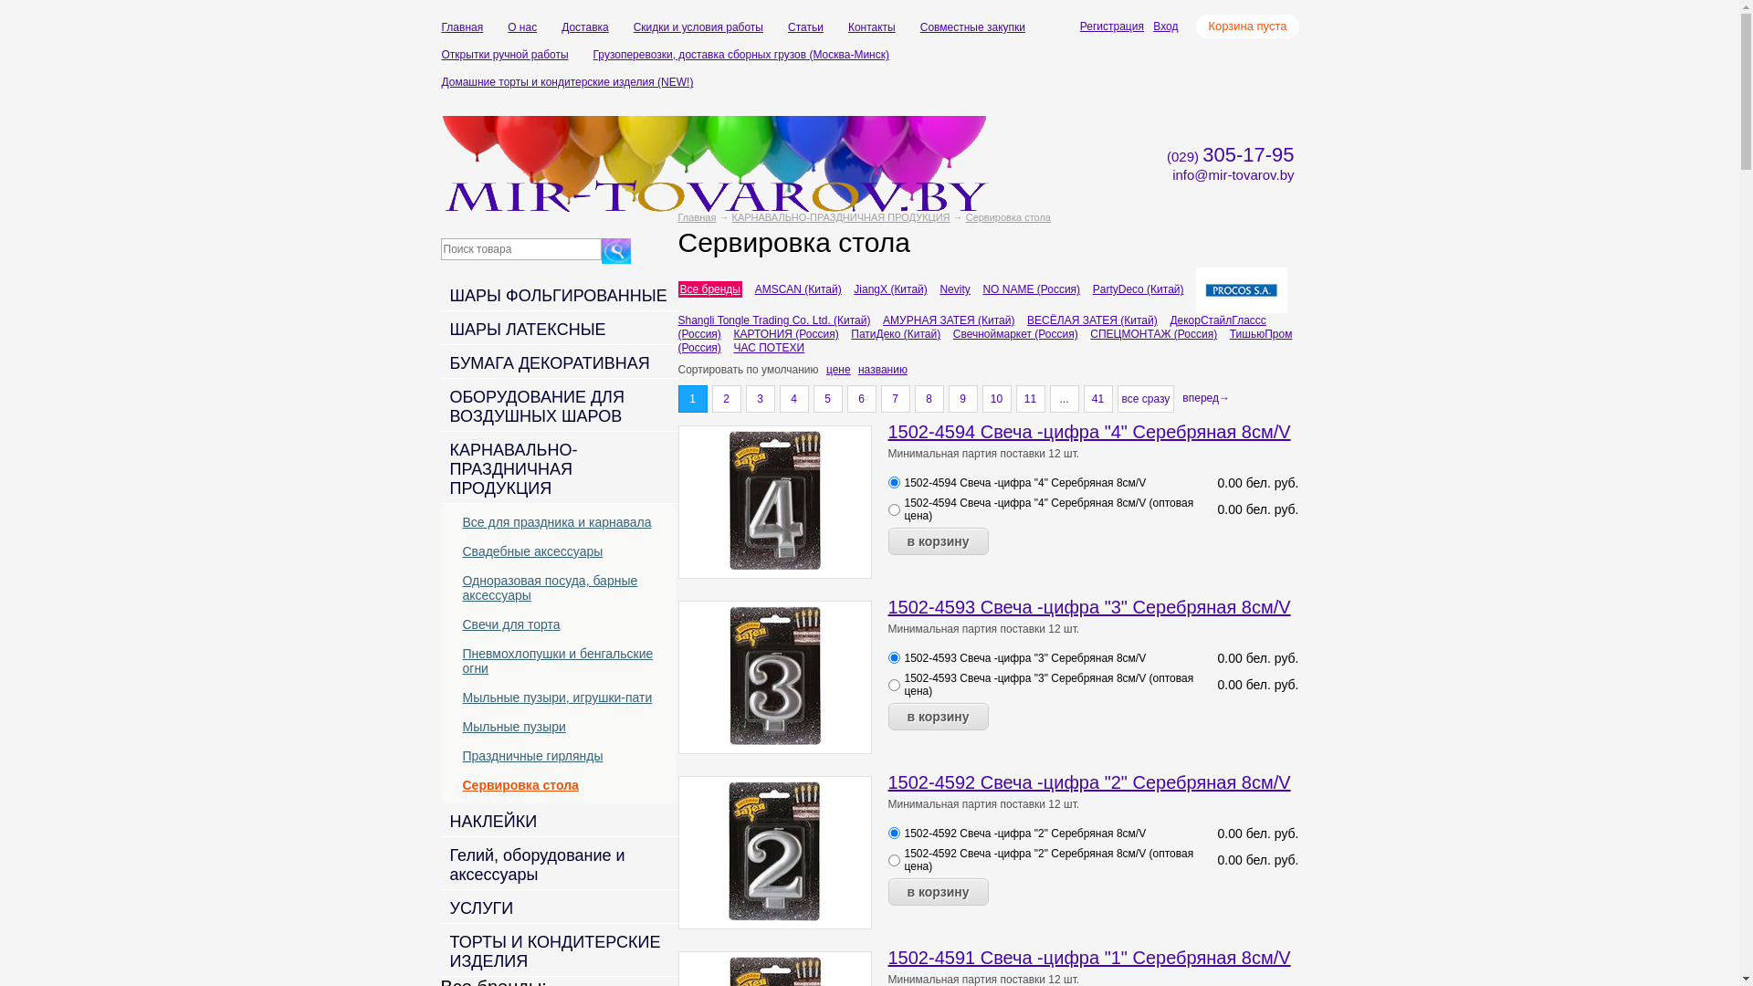  I want to click on Nevity, so click(955, 289).